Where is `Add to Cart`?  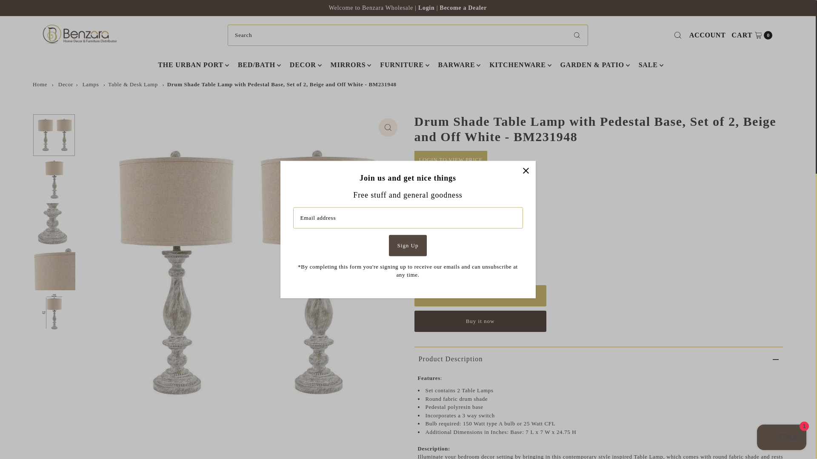
Add to Cart is located at coordinates (480, 295).